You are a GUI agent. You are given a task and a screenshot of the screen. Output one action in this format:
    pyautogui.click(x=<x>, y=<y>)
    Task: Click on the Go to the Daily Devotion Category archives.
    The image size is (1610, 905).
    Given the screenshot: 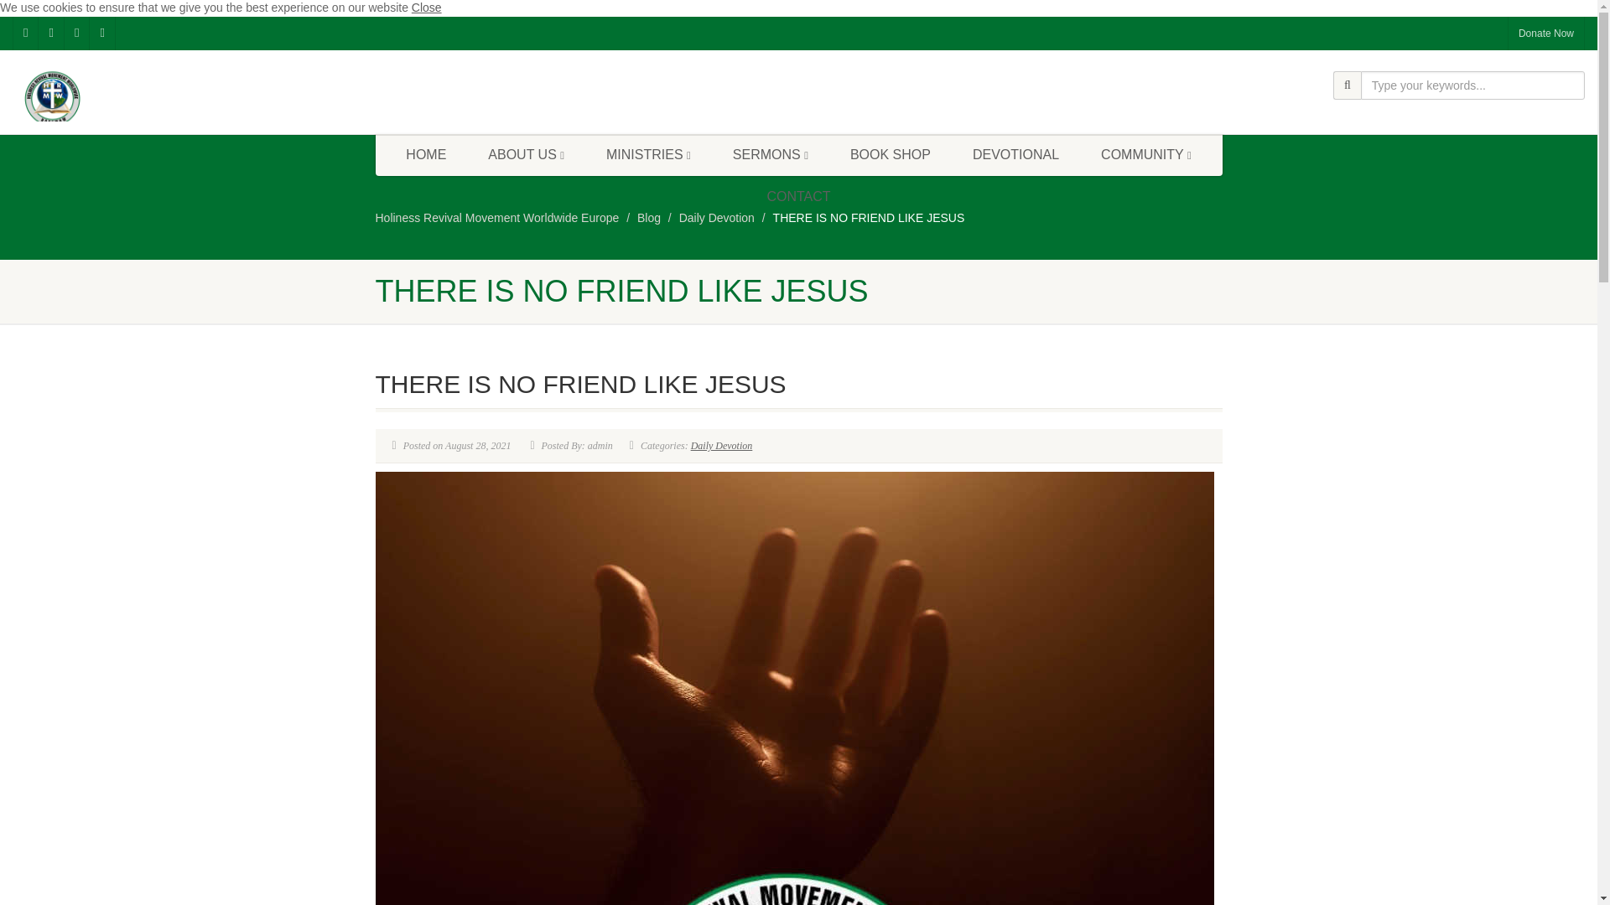 What is the action you would take?
    pyautogui.click(x=717, y=217)
    